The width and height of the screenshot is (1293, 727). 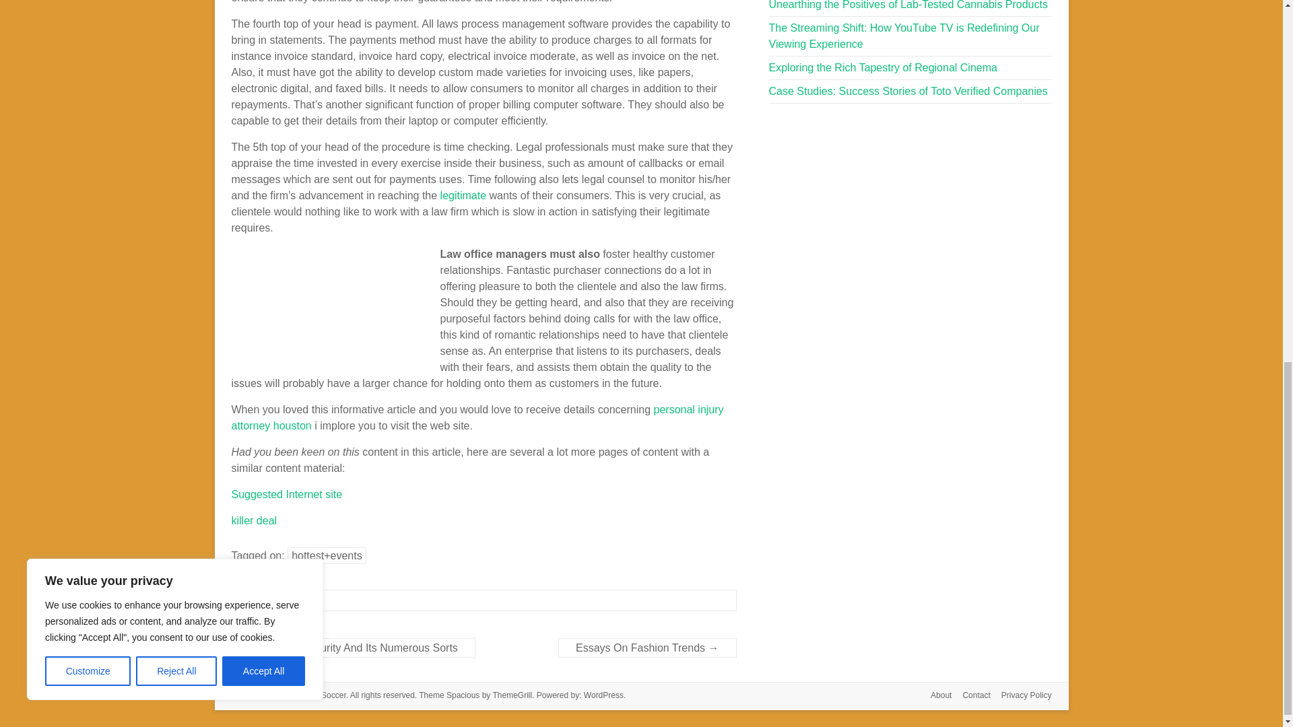 I want to click on Suggested Internet site, so click(x=287, y=494).